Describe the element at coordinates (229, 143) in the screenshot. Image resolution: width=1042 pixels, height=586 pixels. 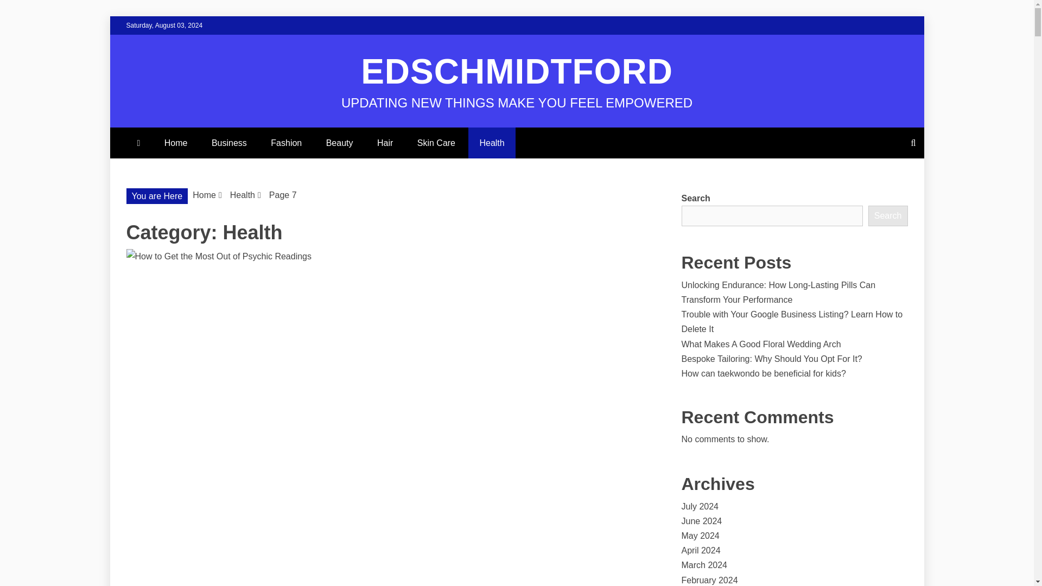
I see `Business` at that location.